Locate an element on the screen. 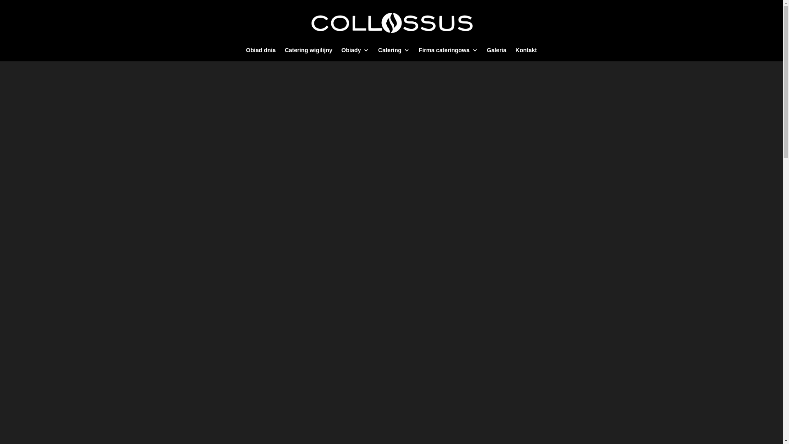  Obiad dnia is located at coordinates (261, 54).